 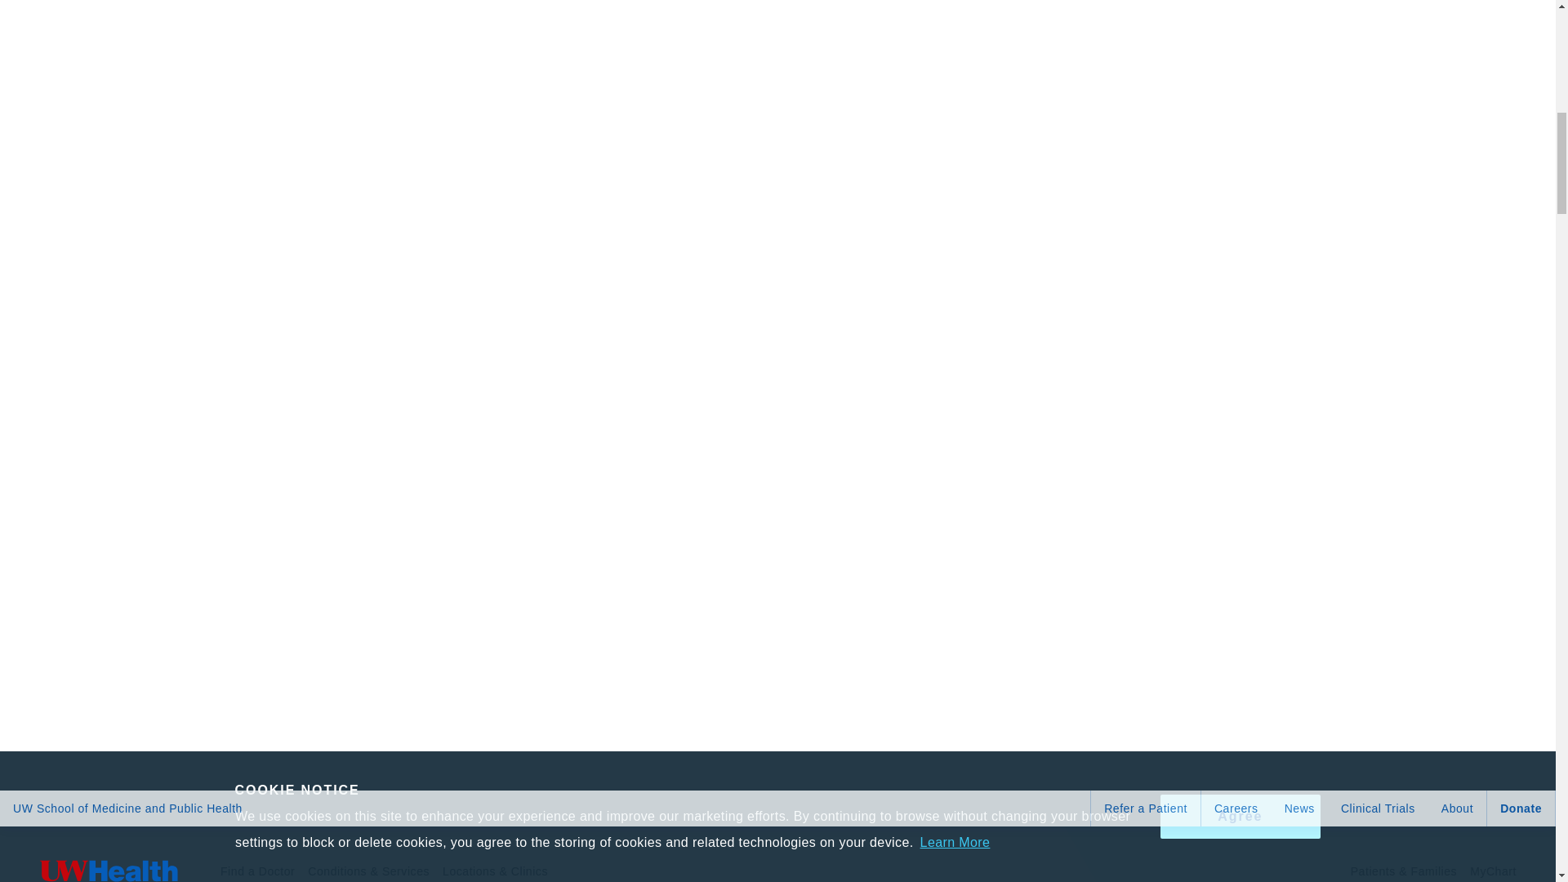 I want to click on UW School of Medicine and Public Health, so click(x=127, y=808).